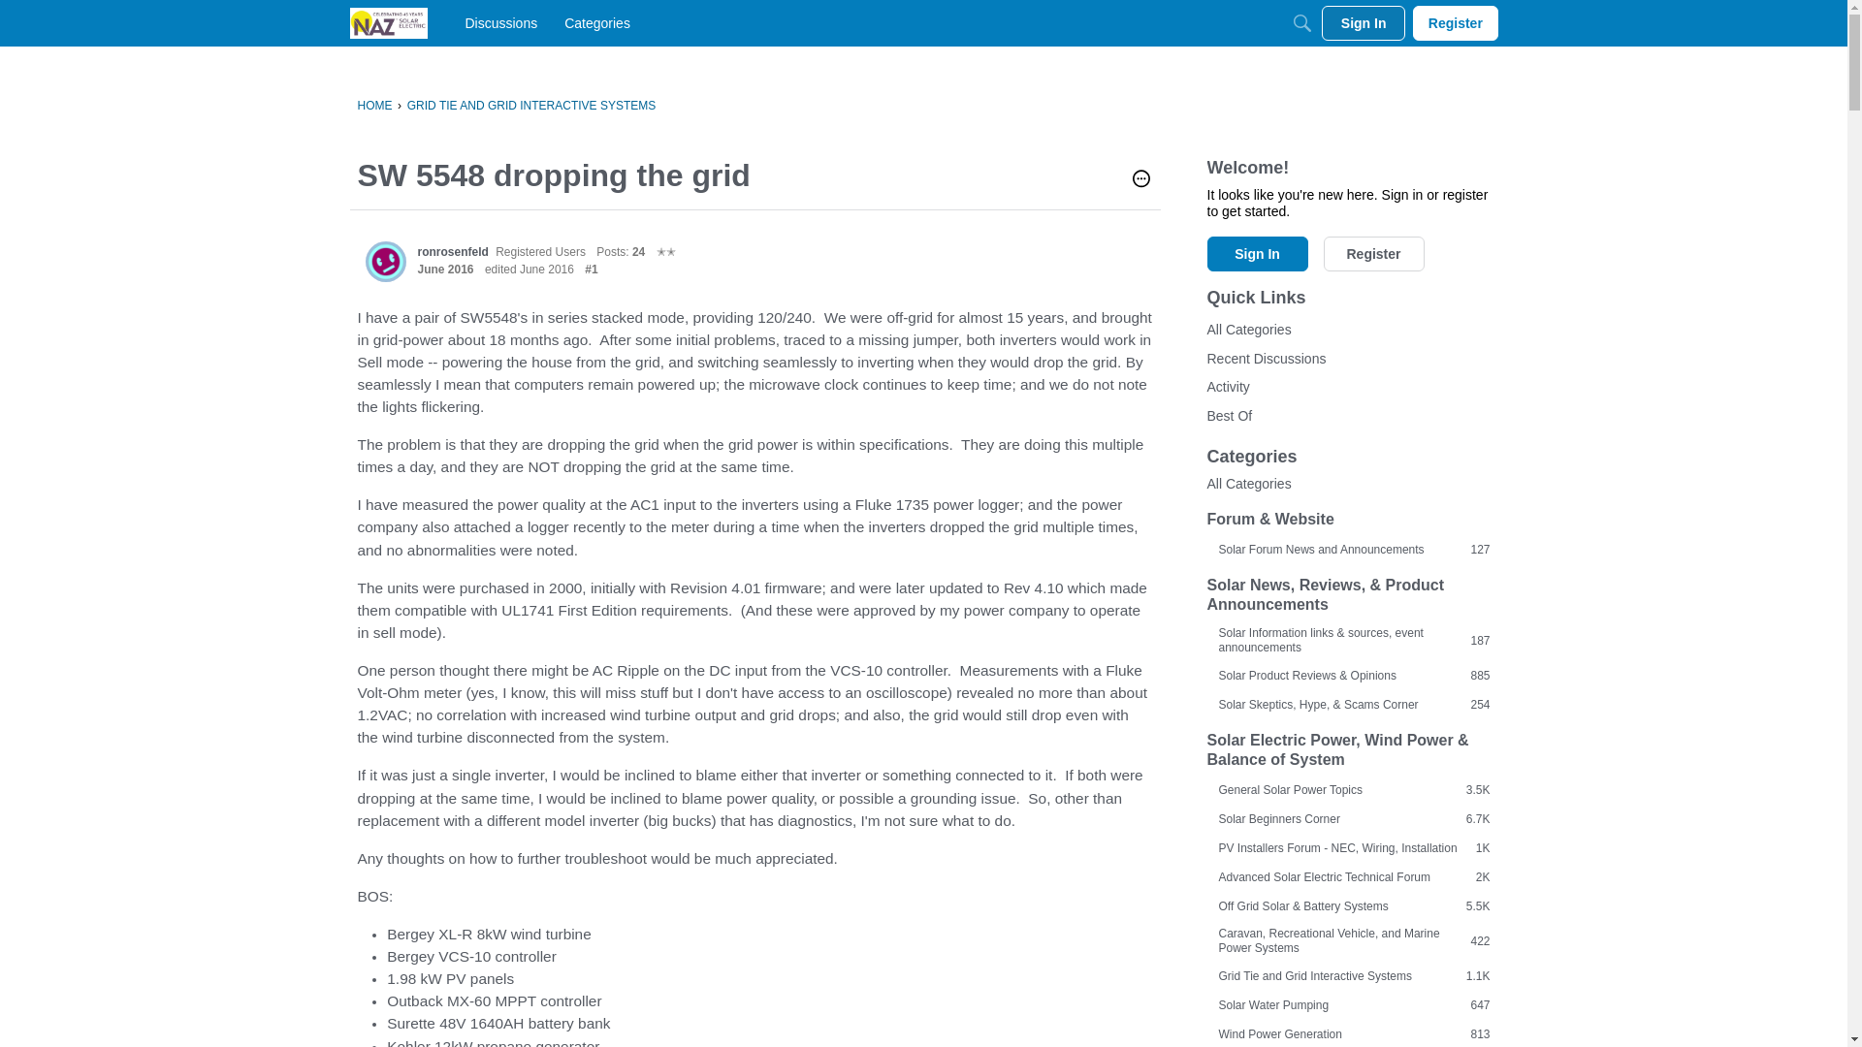 This screenshot has height=1047, width=1862. Describe the element at coordinates (1455, 23) in the screenshot. I see `Register` at that location.